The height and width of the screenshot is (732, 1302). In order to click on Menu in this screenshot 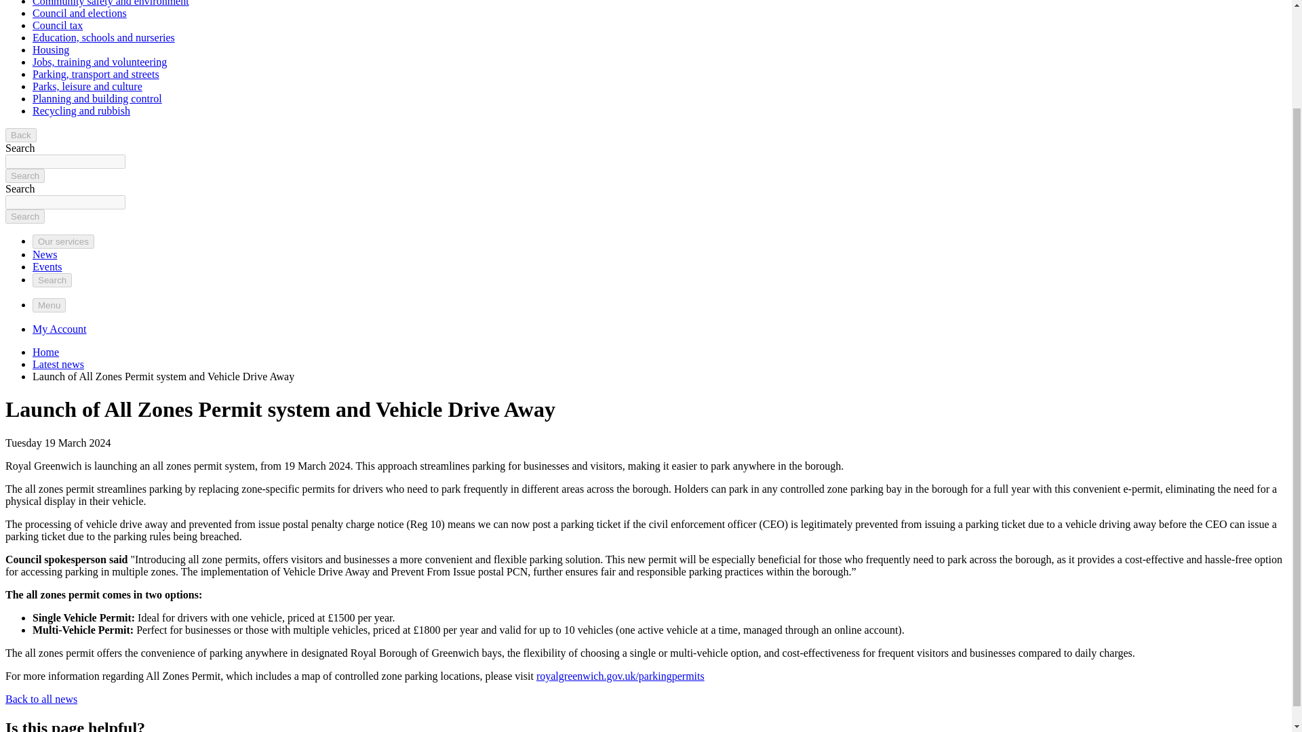, I will do `click(49, 305)`.